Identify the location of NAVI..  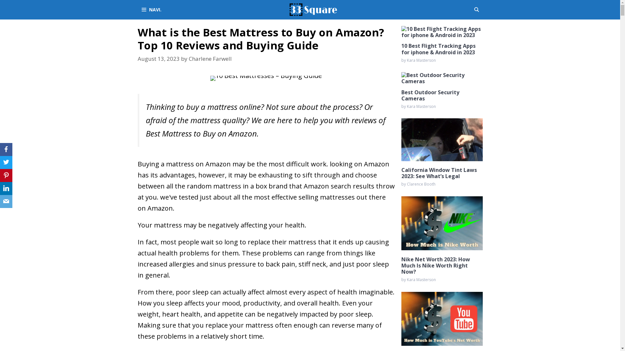
(151, 10).